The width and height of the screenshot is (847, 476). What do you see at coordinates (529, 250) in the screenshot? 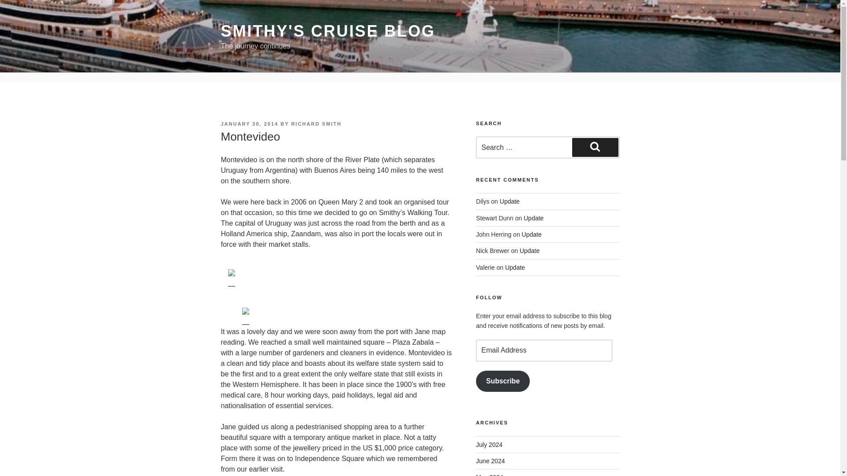
I see `Update` at bounding box center [529, 250].